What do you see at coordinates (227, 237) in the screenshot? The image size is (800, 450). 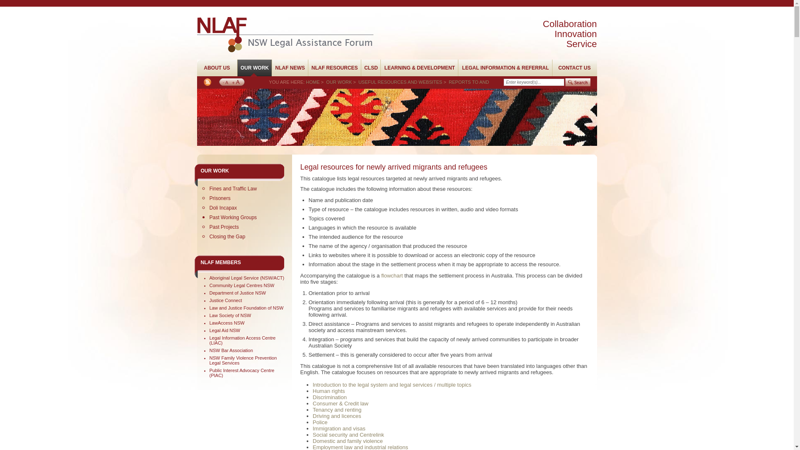 I see `Closing the Gap` at bounding box center [227, 237].